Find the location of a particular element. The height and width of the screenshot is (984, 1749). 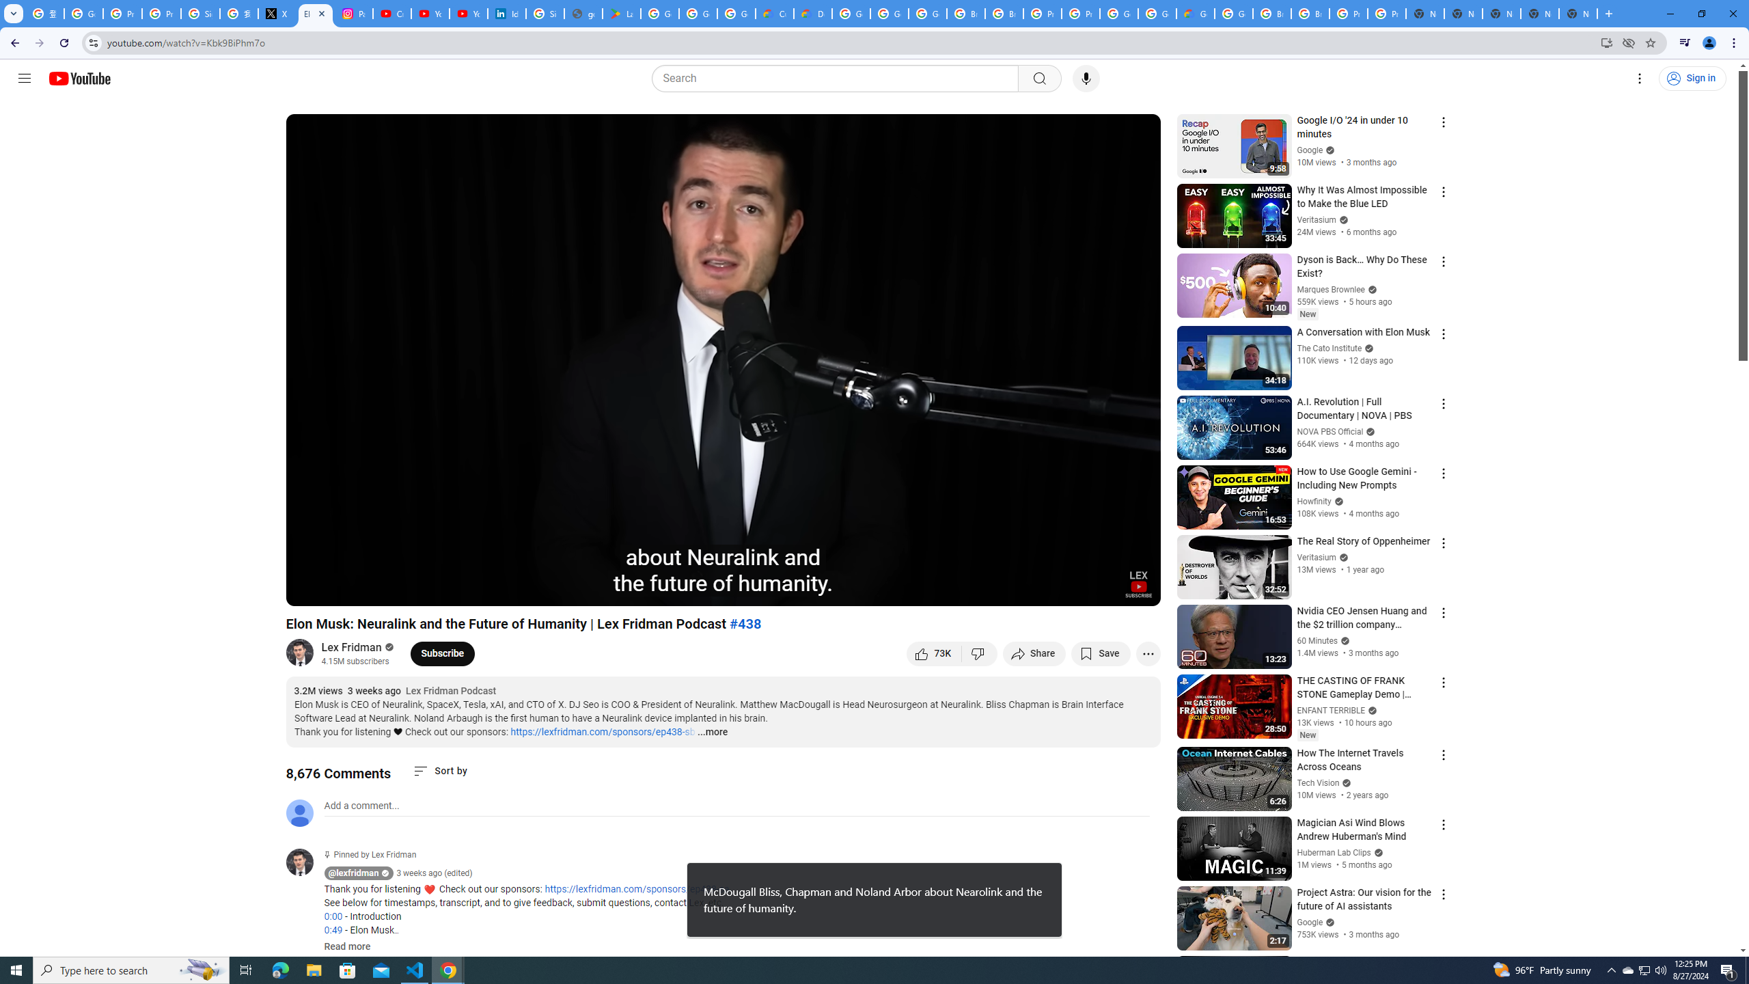

Install YouTube is located at coordinates (1606, 42).